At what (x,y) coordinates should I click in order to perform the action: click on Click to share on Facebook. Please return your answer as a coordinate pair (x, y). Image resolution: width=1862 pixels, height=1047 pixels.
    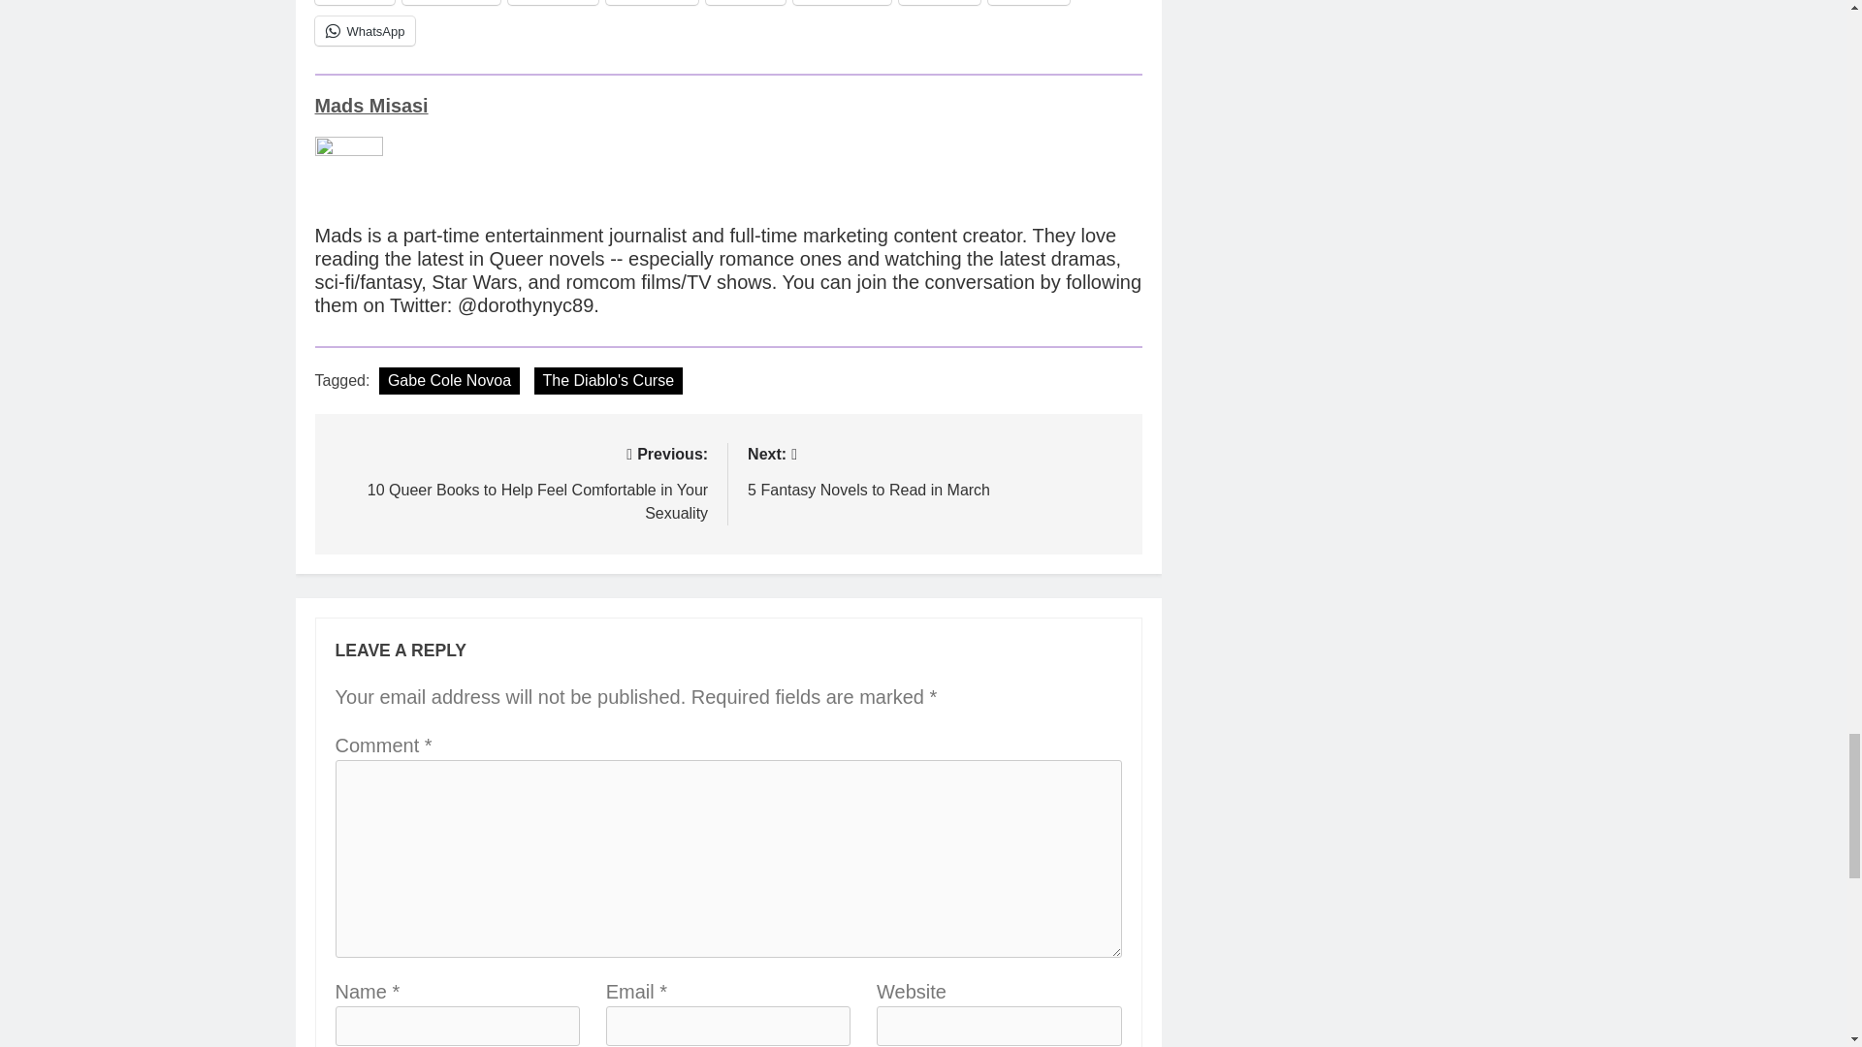
    Looking at the image, I should click on (451, 2).